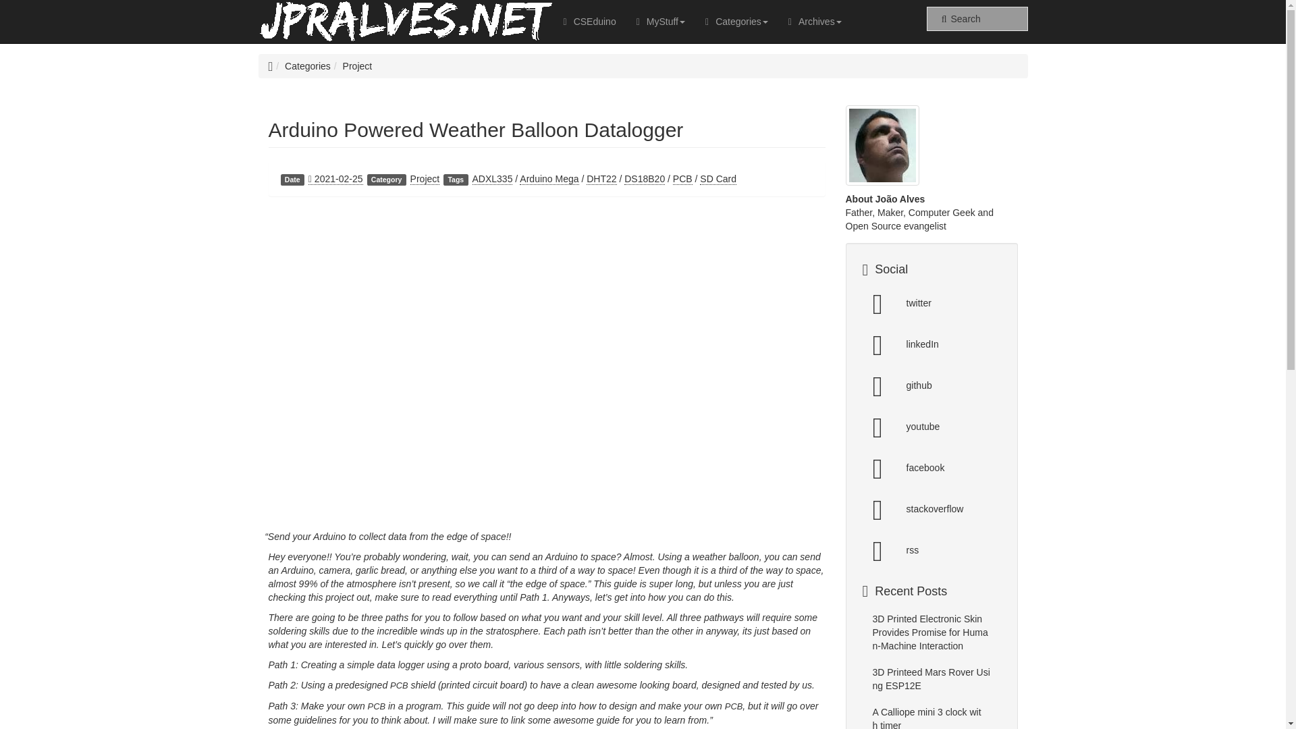  Describe the element at coordinates (660, 22) in the screenshot. I see `MyStuff` at that location.